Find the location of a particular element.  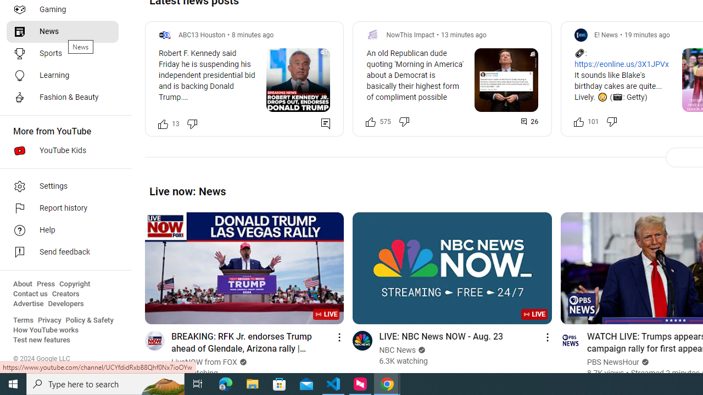

LIVE: NBC News NOW - Aug. 23 by NBC News 128,619 views is located at coordinates (440, 336).